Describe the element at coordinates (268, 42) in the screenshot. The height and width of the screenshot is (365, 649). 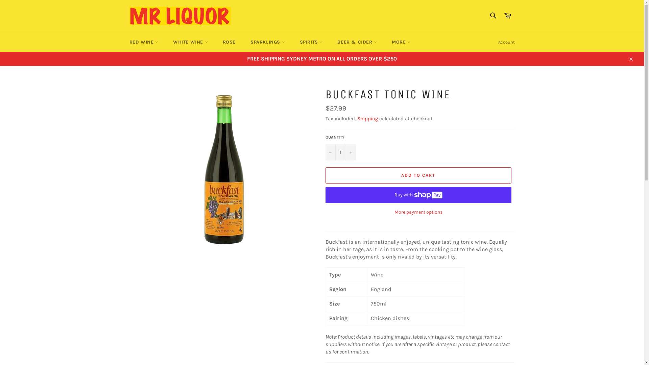
I see `SPARKLINGS` at that location.